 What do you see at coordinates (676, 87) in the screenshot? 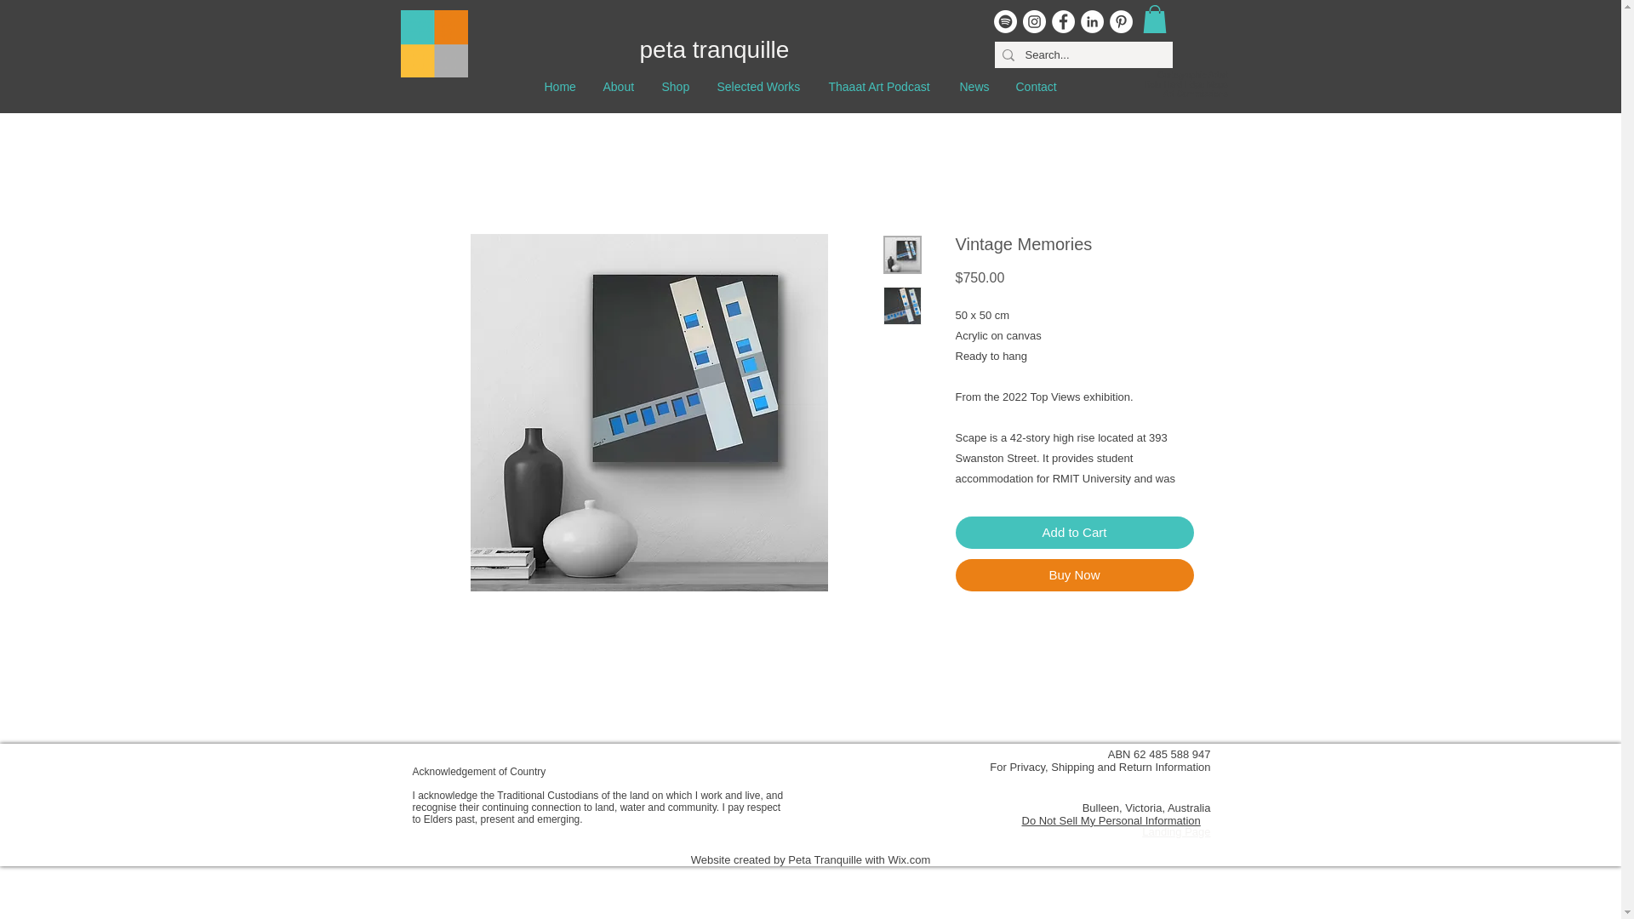
I see `Shop` at bounding box center [676, 87].